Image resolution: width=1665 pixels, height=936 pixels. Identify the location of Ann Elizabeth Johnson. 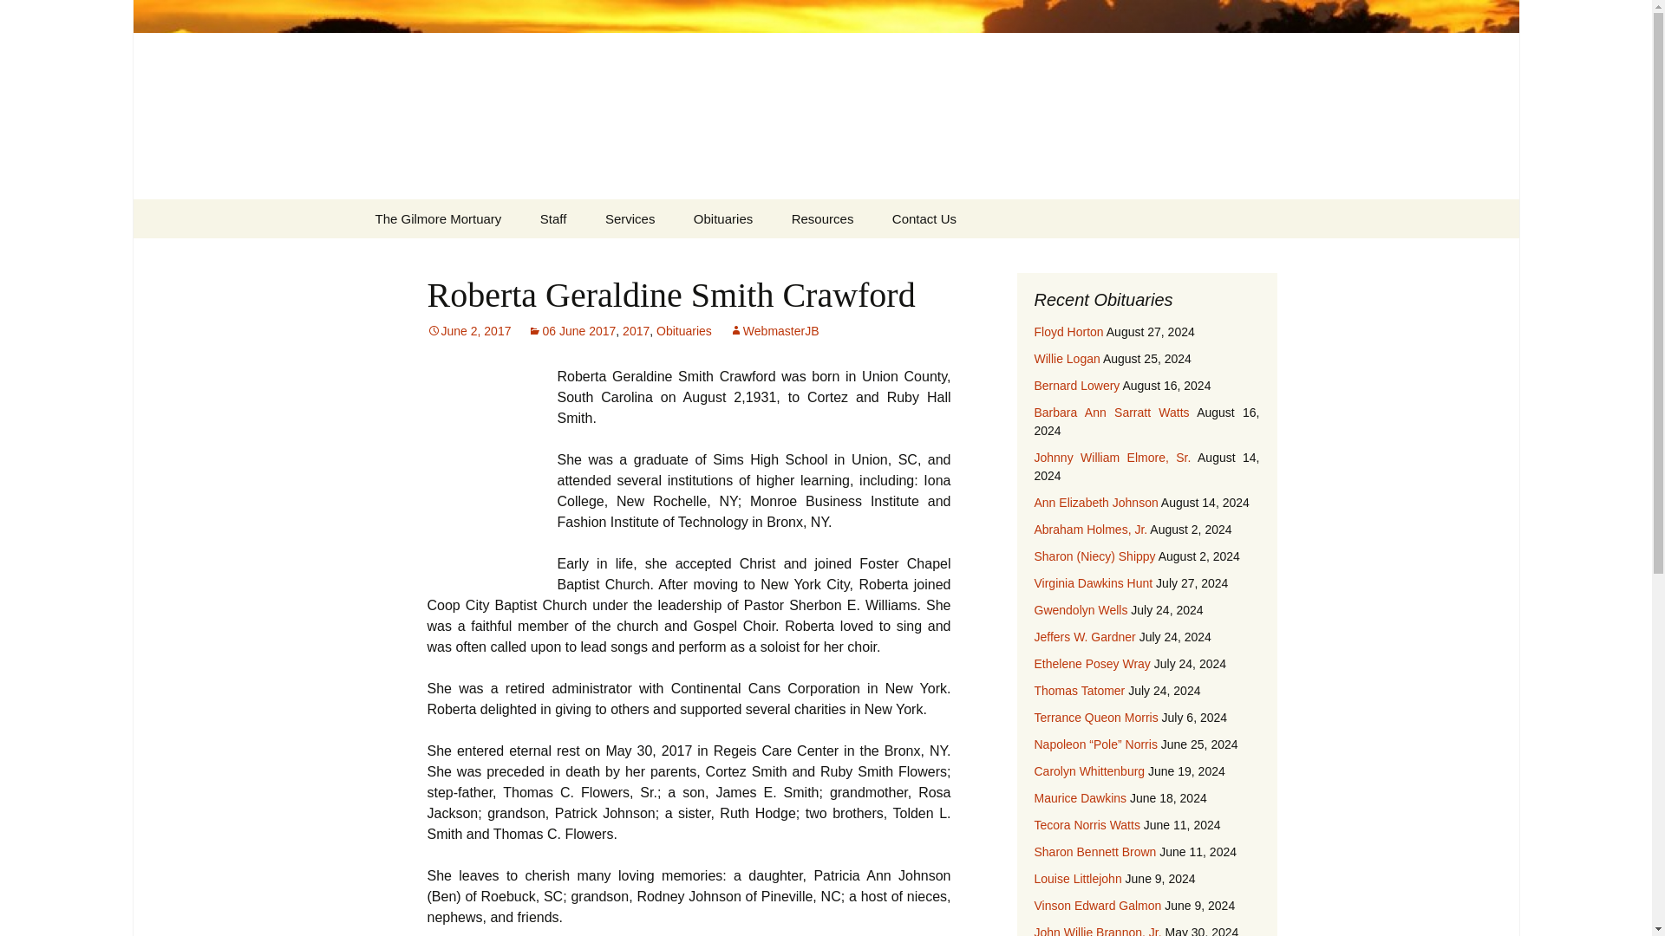
(1095, 503).